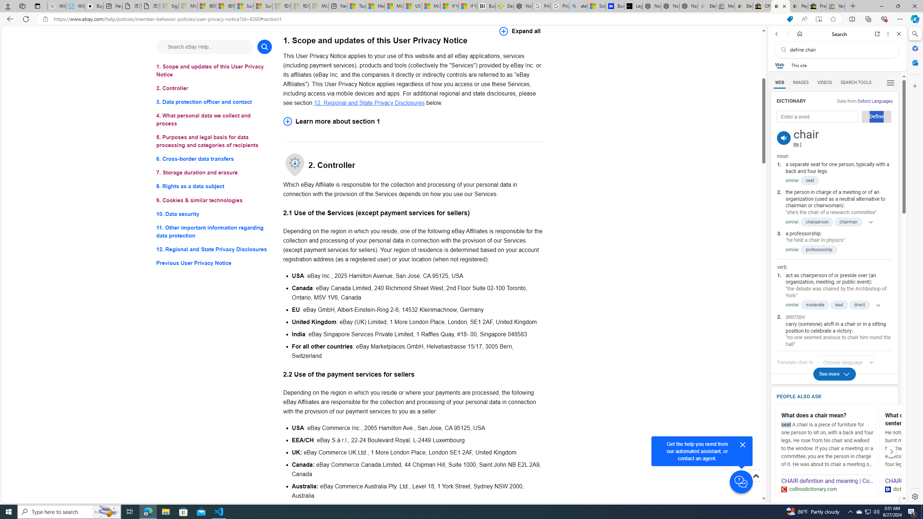  I want to click on lead, so click(839, 305).